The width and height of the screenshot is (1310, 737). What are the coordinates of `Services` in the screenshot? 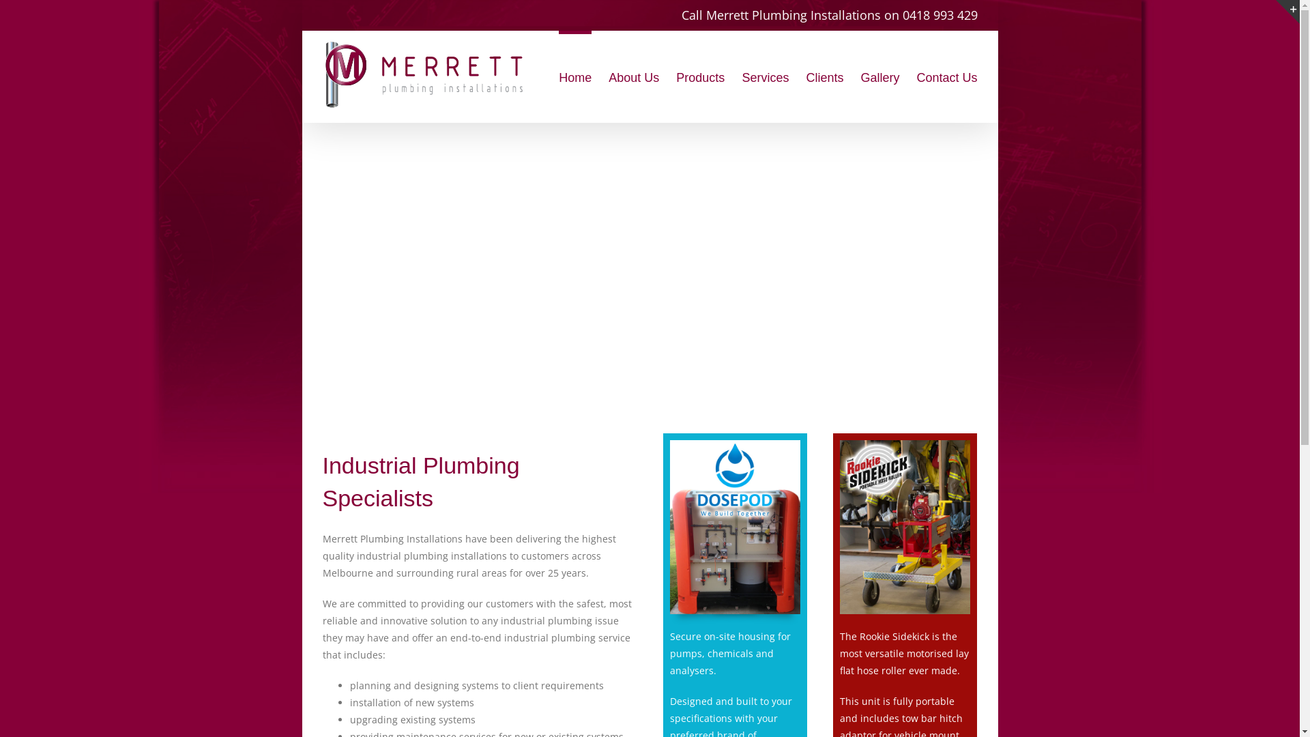 It's located at (766, 76).